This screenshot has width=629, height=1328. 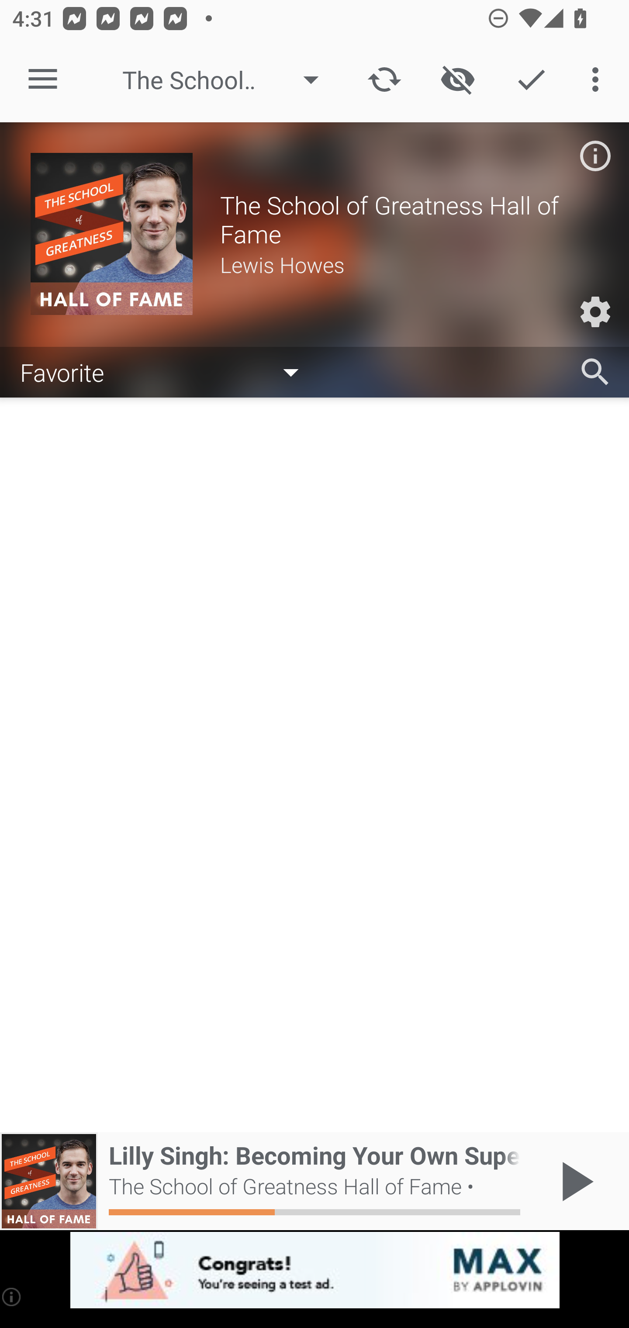 What do you see at coordinates (168, 371) in the screenshot?
I see `Favorite` at bounding box center [168, 371].